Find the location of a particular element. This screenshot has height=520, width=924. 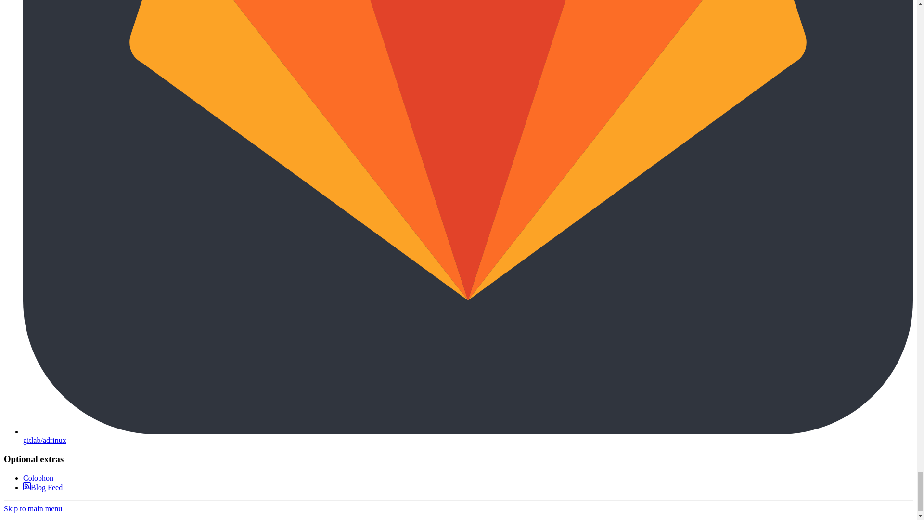

RSS Feed for The Blog at perlucida.co.uk is located at coordinates (43, 487).